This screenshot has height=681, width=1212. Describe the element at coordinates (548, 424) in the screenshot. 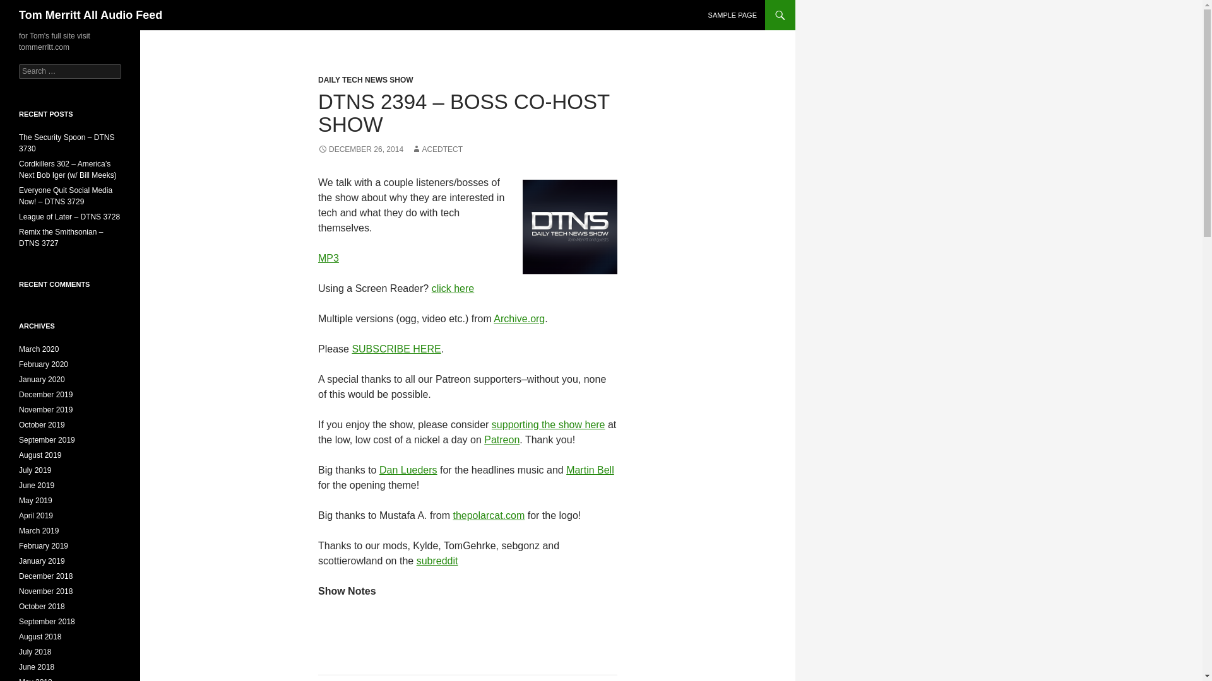

I see `supporting the show here` at that location.